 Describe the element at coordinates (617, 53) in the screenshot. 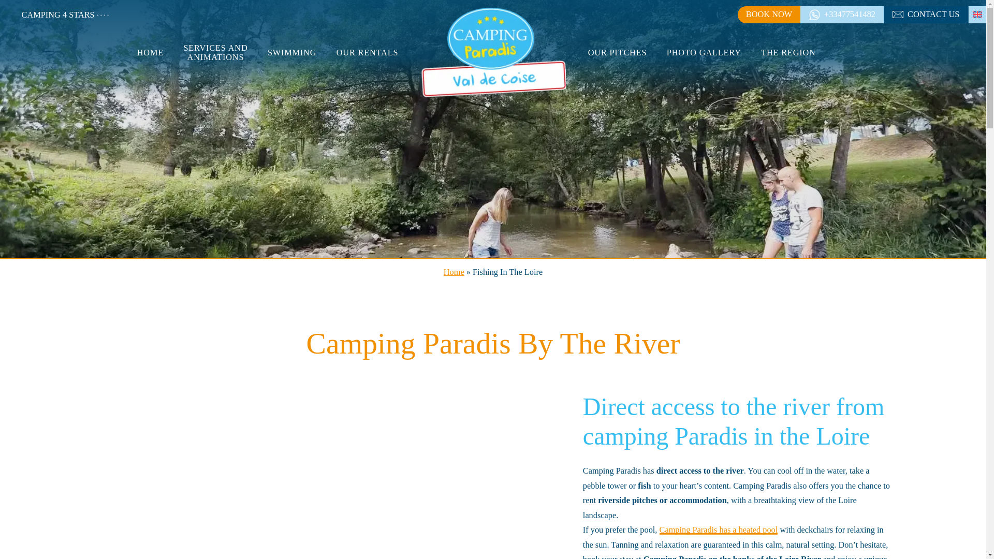

I see `OUR PITCHES` at that location.